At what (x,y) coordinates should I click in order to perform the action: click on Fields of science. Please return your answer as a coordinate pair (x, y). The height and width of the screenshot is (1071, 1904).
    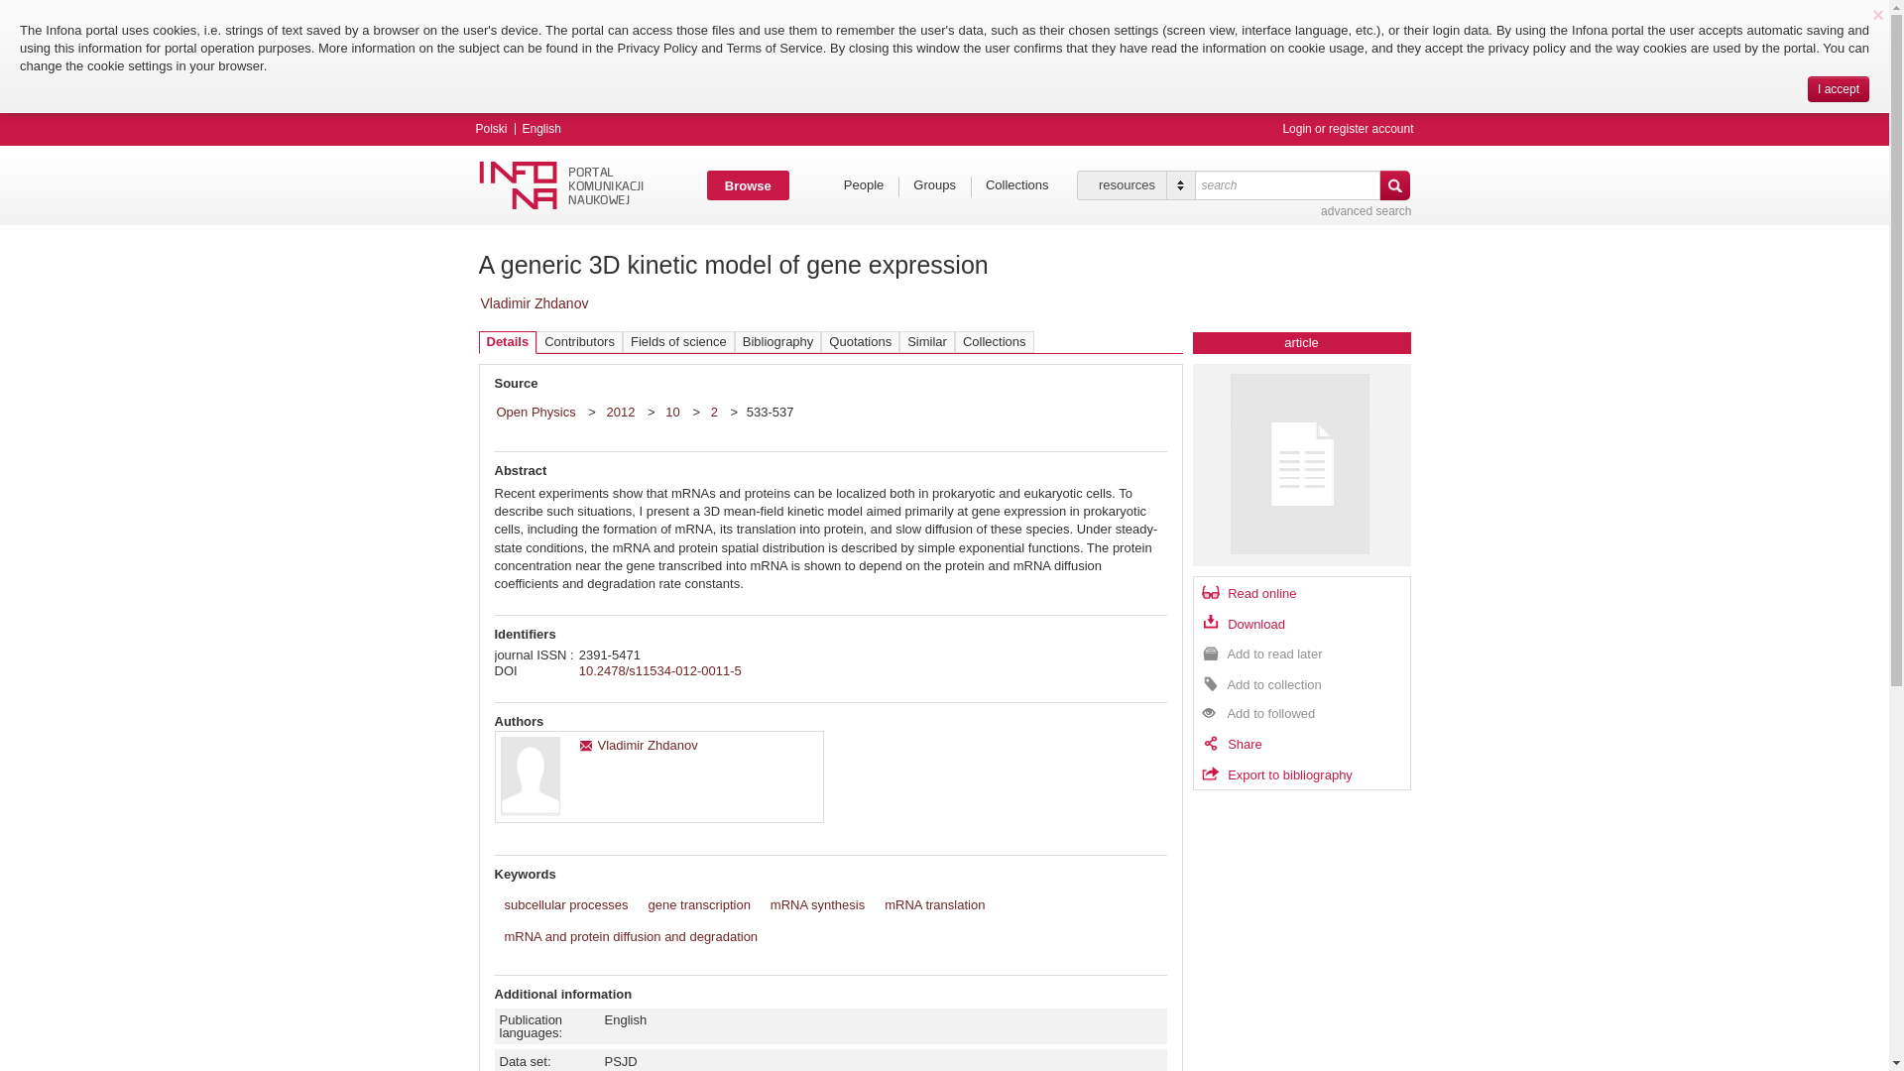
    Looking at the image, I should click on (678, 341).